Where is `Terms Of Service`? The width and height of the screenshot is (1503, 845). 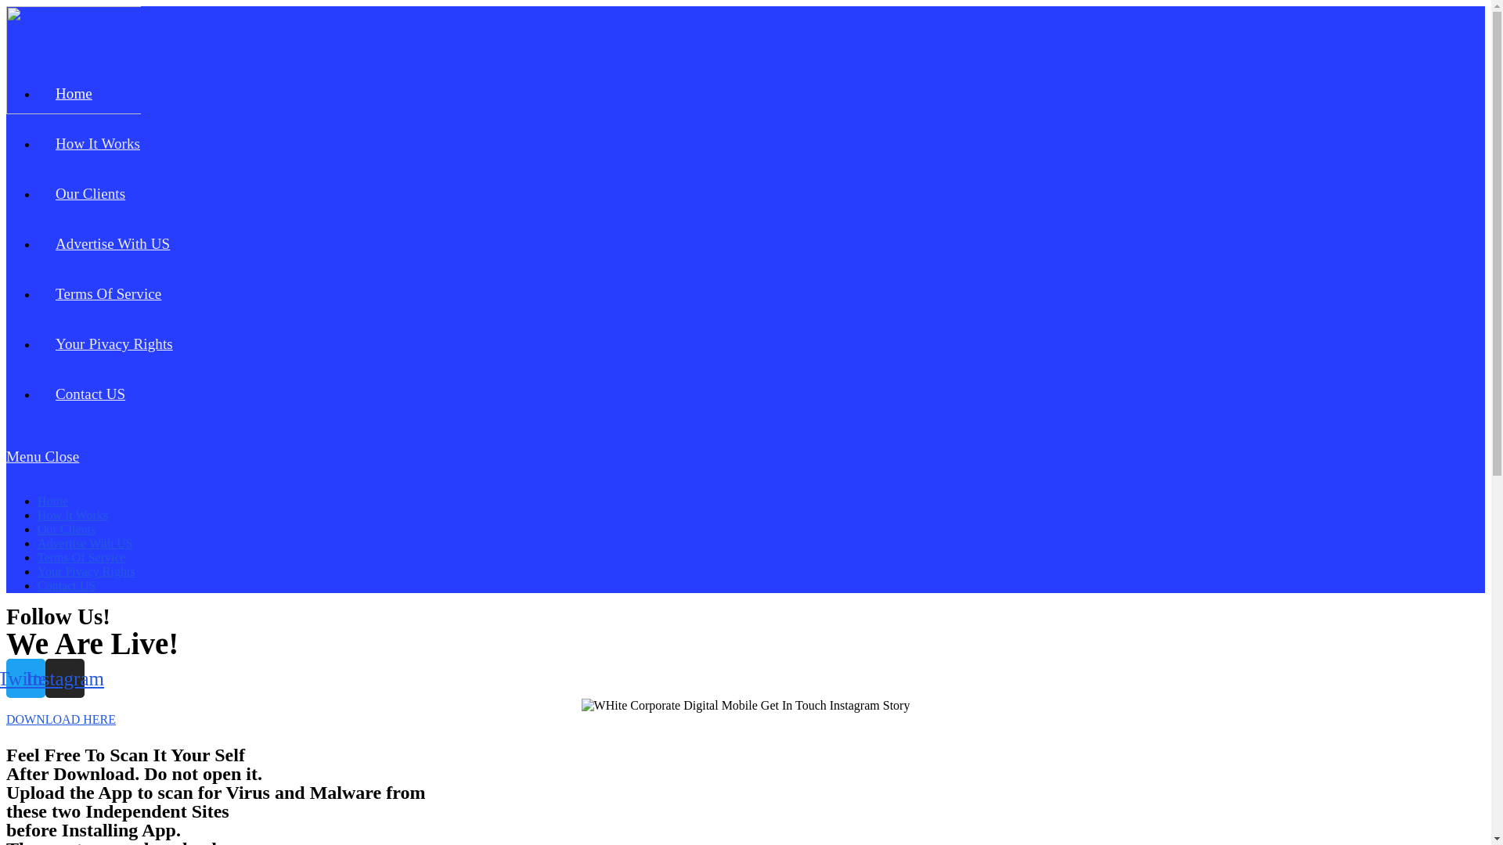 Terms Of Service is located at coordinates (81, 557).